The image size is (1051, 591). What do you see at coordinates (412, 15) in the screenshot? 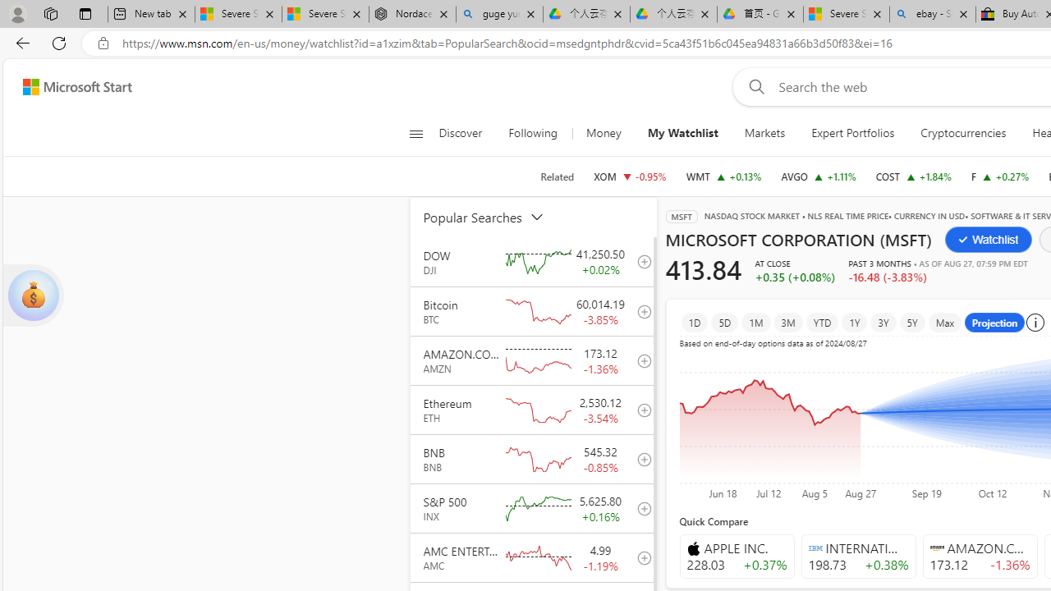
I see `Nordace - Summer Adventures 2024` at bounding box center [412, 15].